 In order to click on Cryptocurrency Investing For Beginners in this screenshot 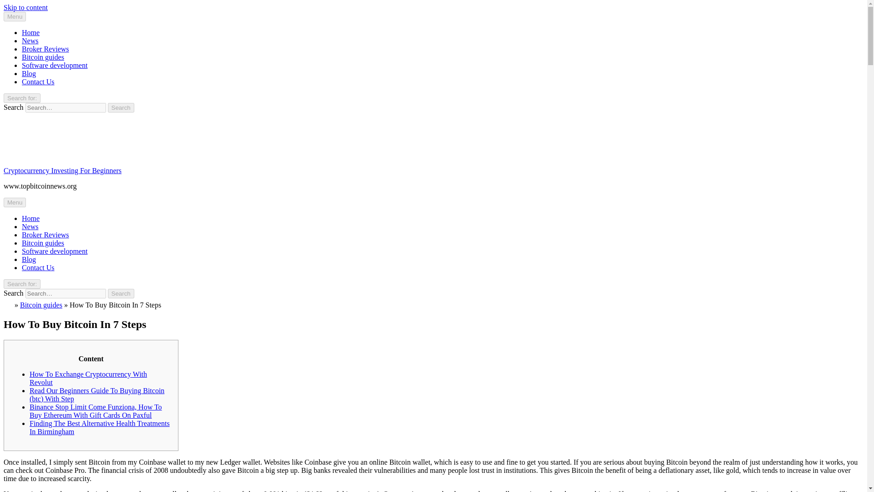, I will do `click(62, 170)`.